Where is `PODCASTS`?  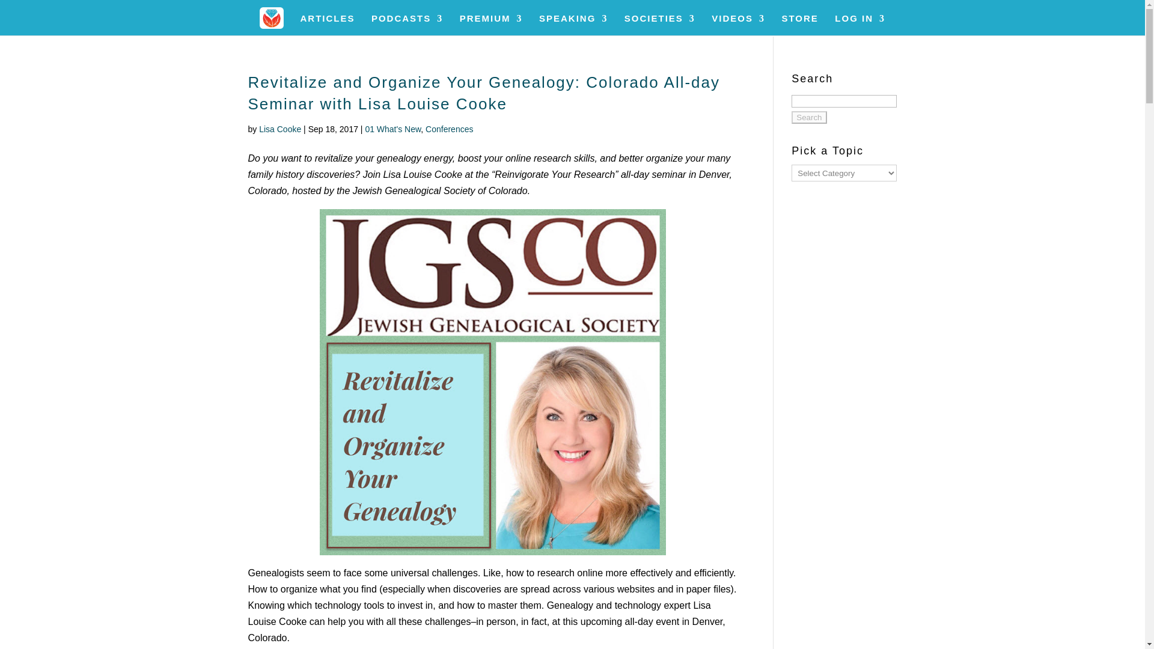 PODCASTS is located at coordinates (408, 25).